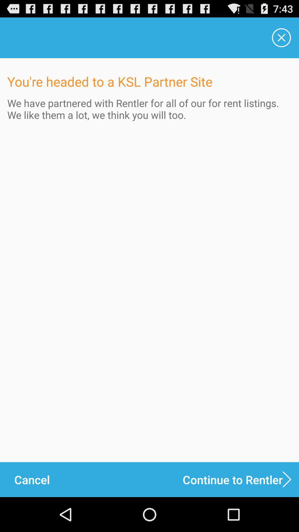 This screenshot has width=299, height=532. What do you see at coordinates (281, 38) in the screenshot?
I see `select the item above we have partnered` at bounding box center [281, 38].